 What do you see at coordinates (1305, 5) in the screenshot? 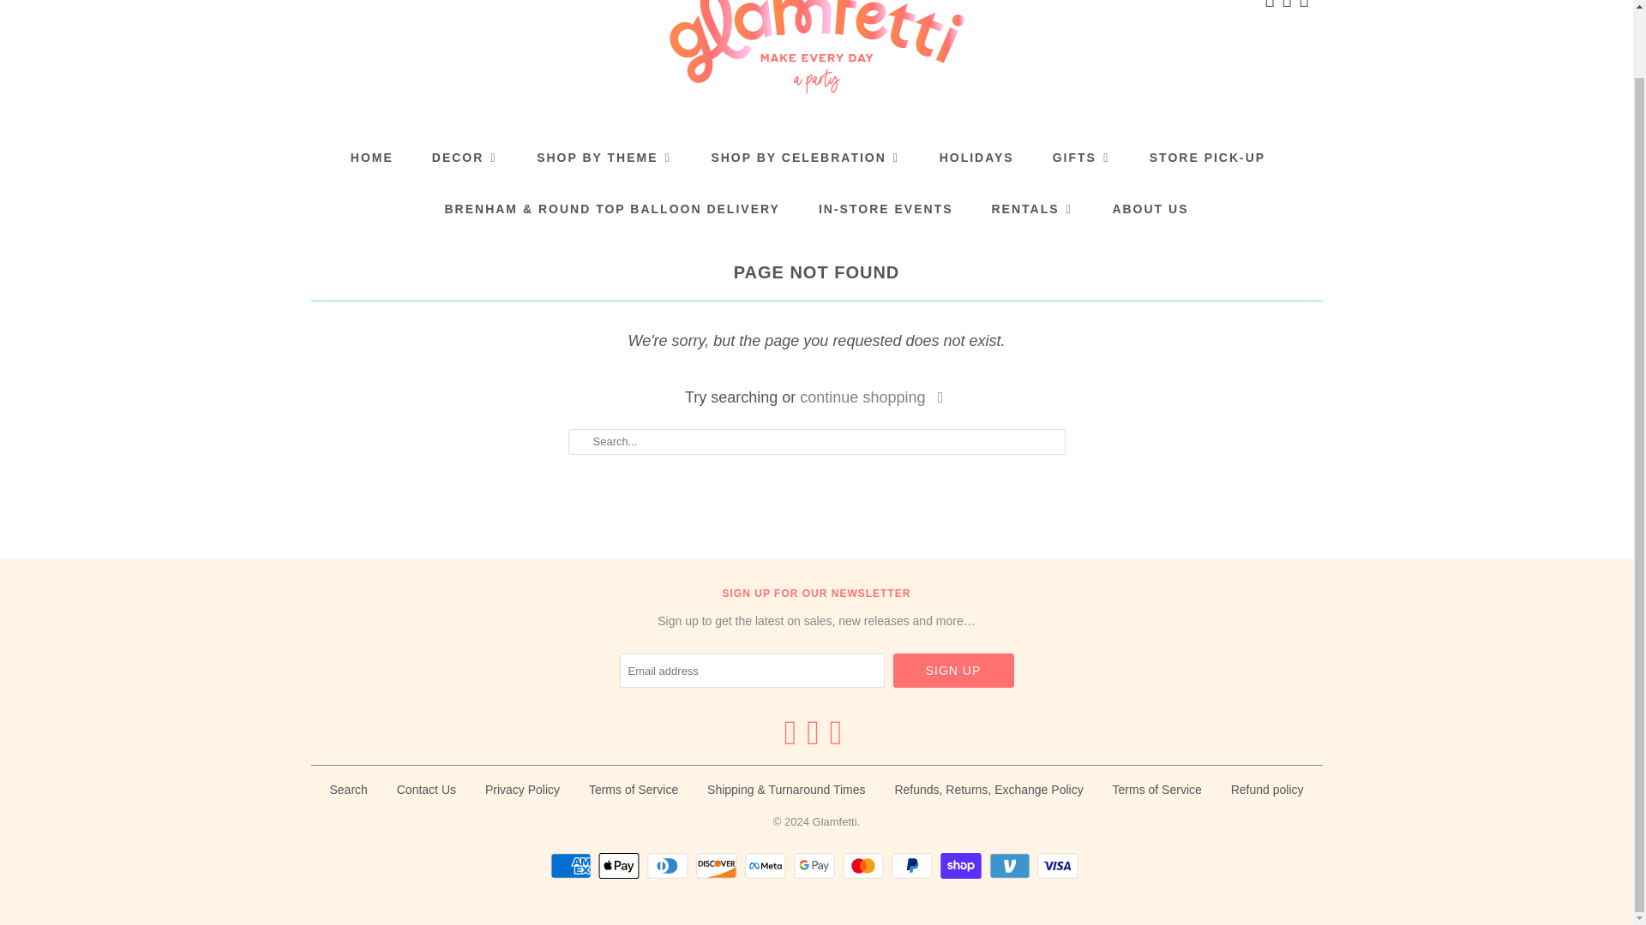
I see `Glamfetti on Instagram` at bounding box center [1305, 5].